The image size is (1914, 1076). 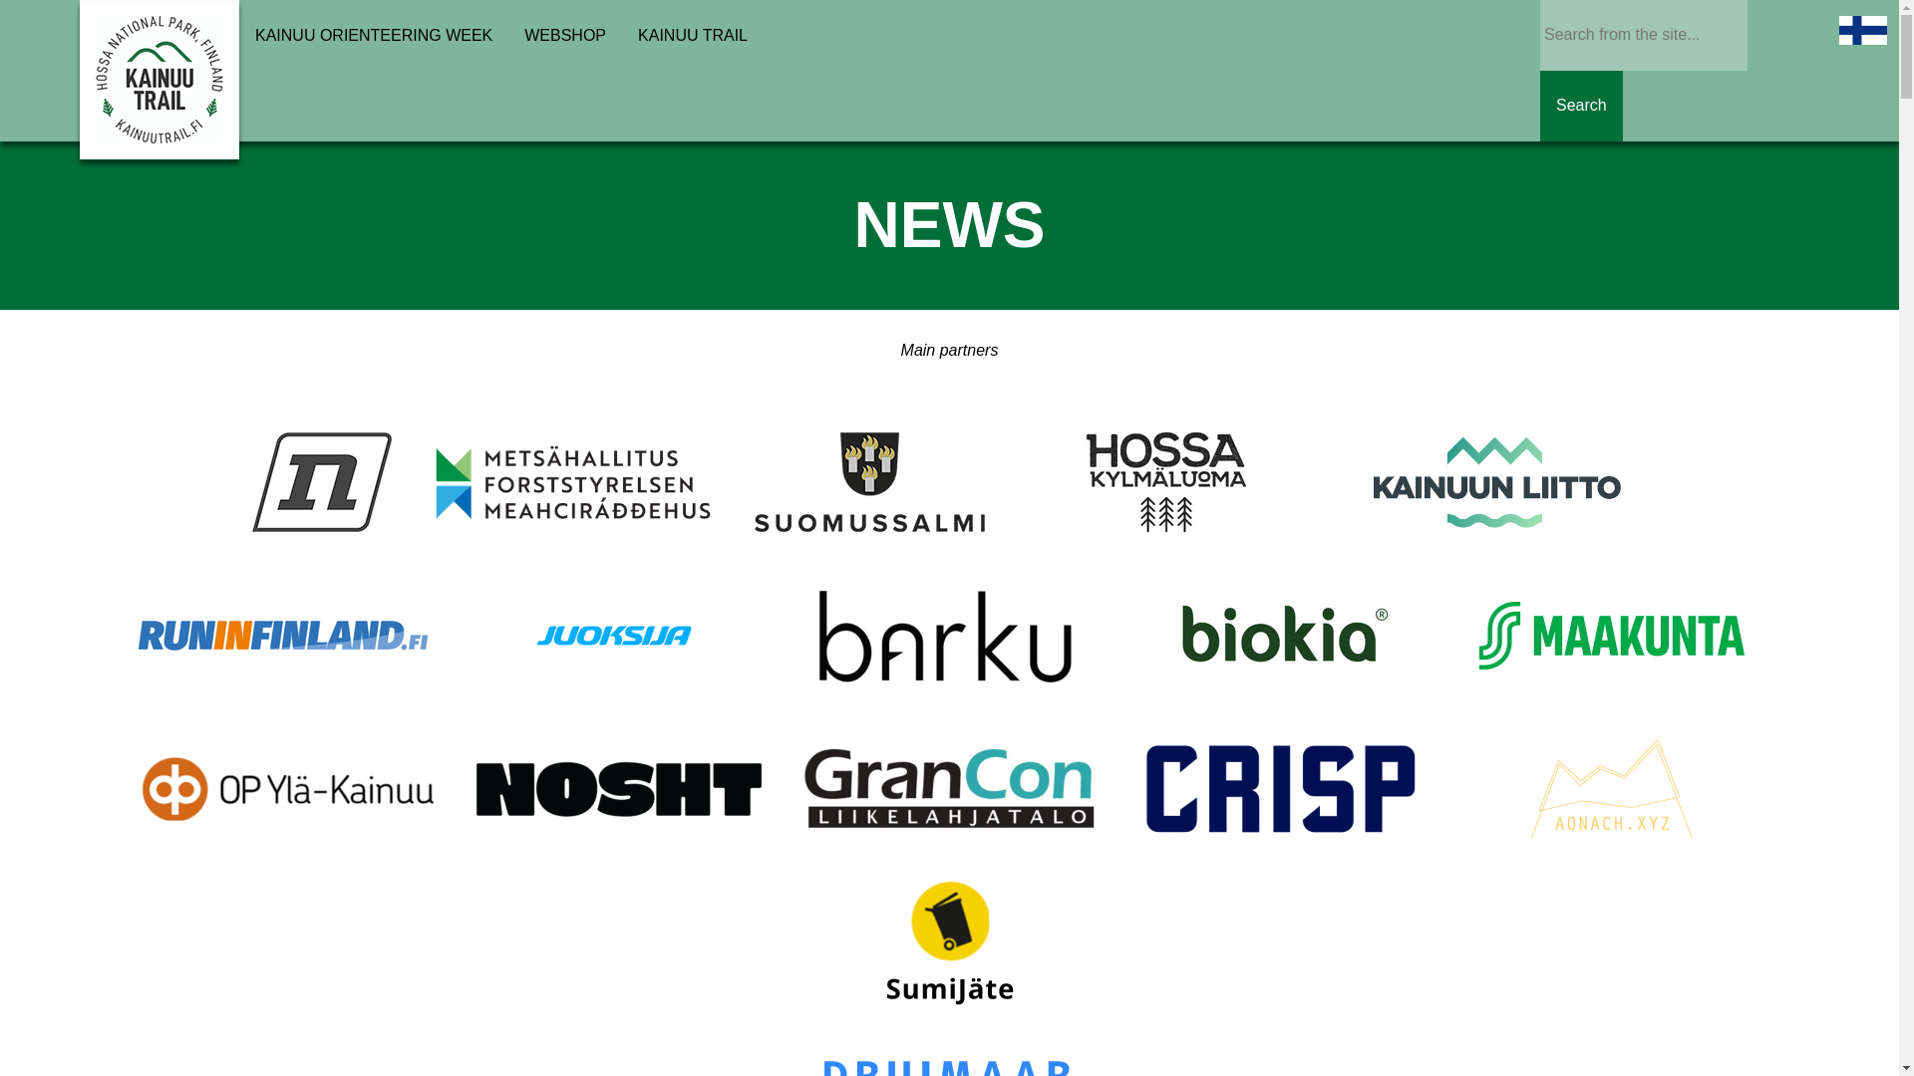 I want to click on Biokia, so click(x=1279, y=638).